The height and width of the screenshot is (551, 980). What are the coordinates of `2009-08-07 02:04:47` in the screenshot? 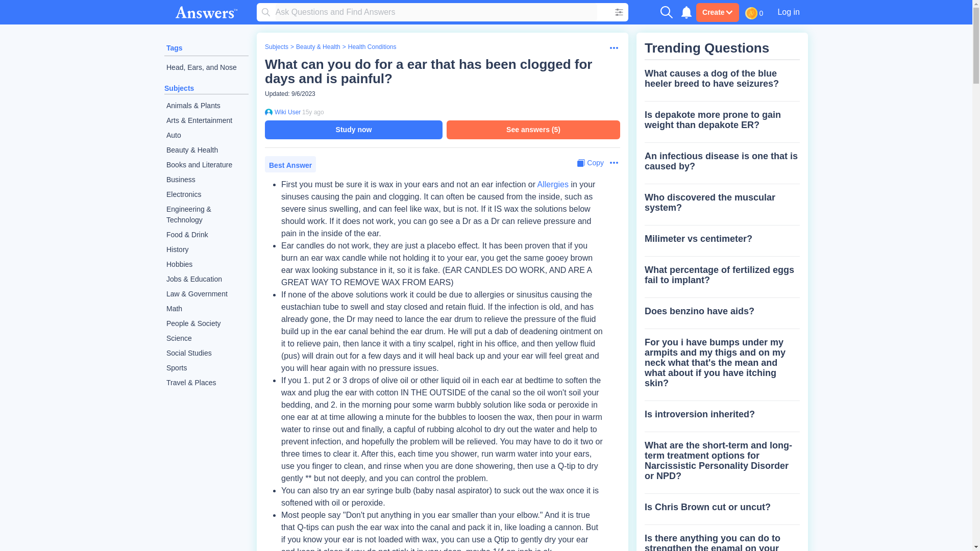 It's located at (313, 112).